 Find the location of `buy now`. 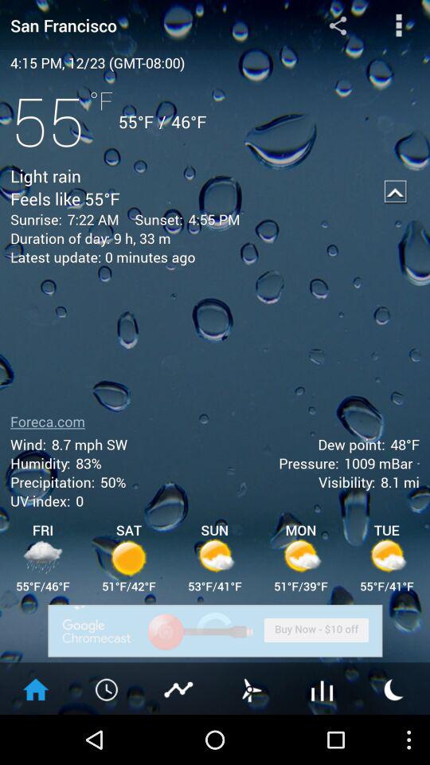

buy now is located at coordinates (215, 631).